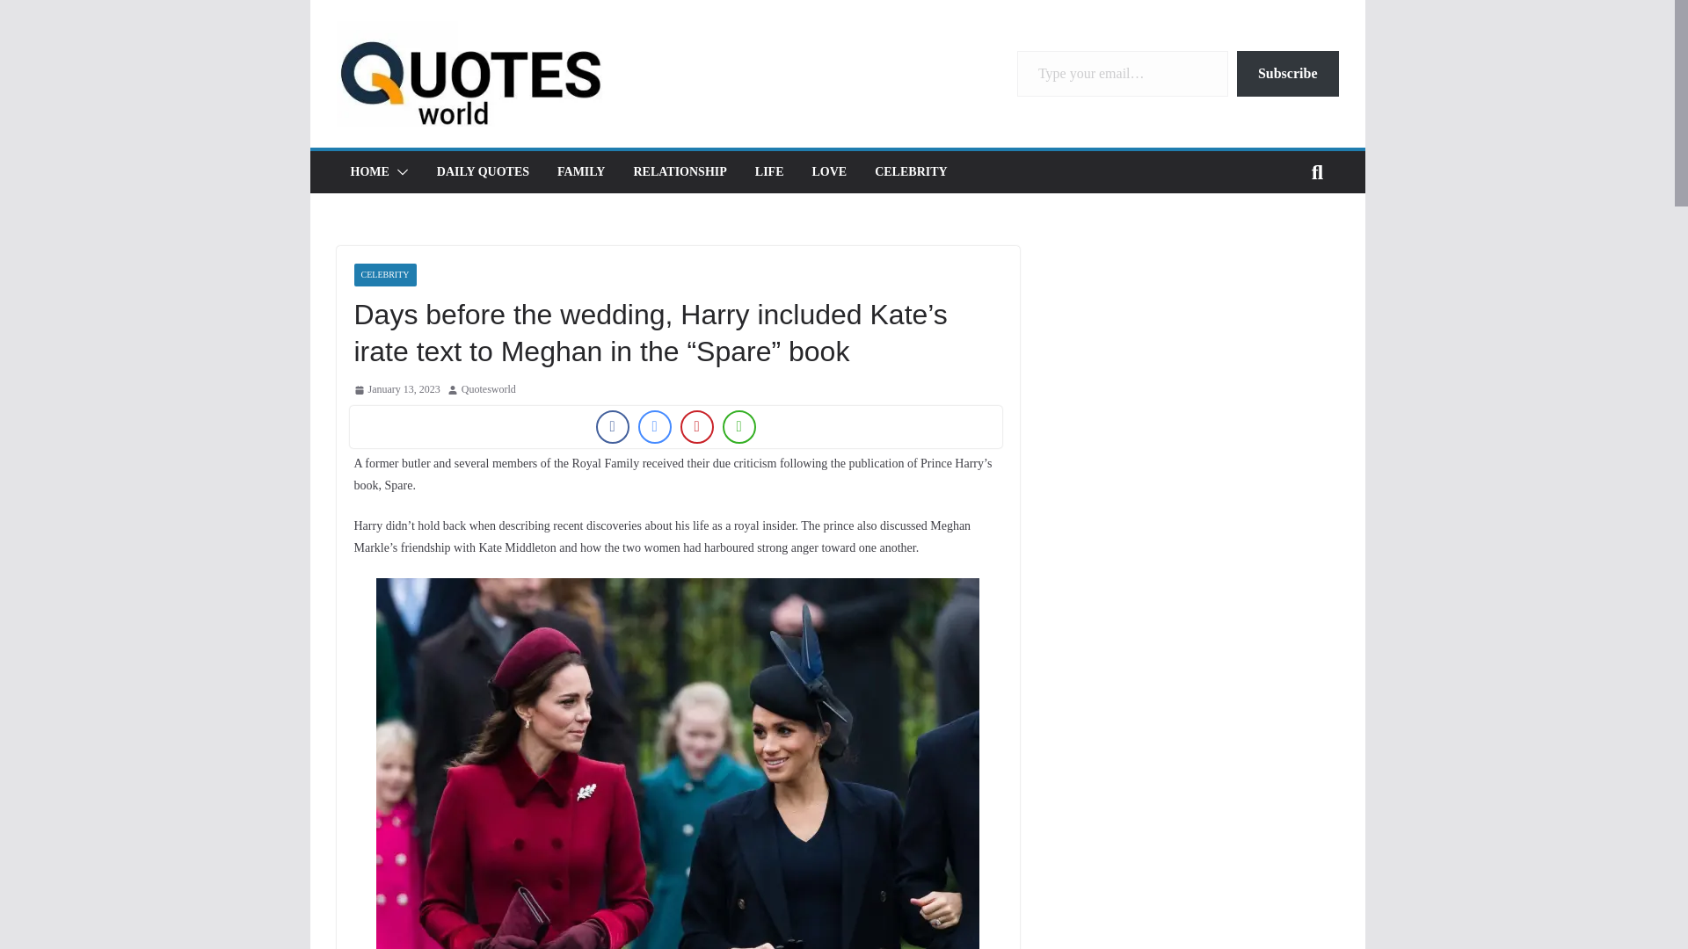 The height and width of the screenshot is (949, 1688). What do you see at coordinates (769, 172) in the screenshot?
I see `LIFE` at bounding box center [769, 172].